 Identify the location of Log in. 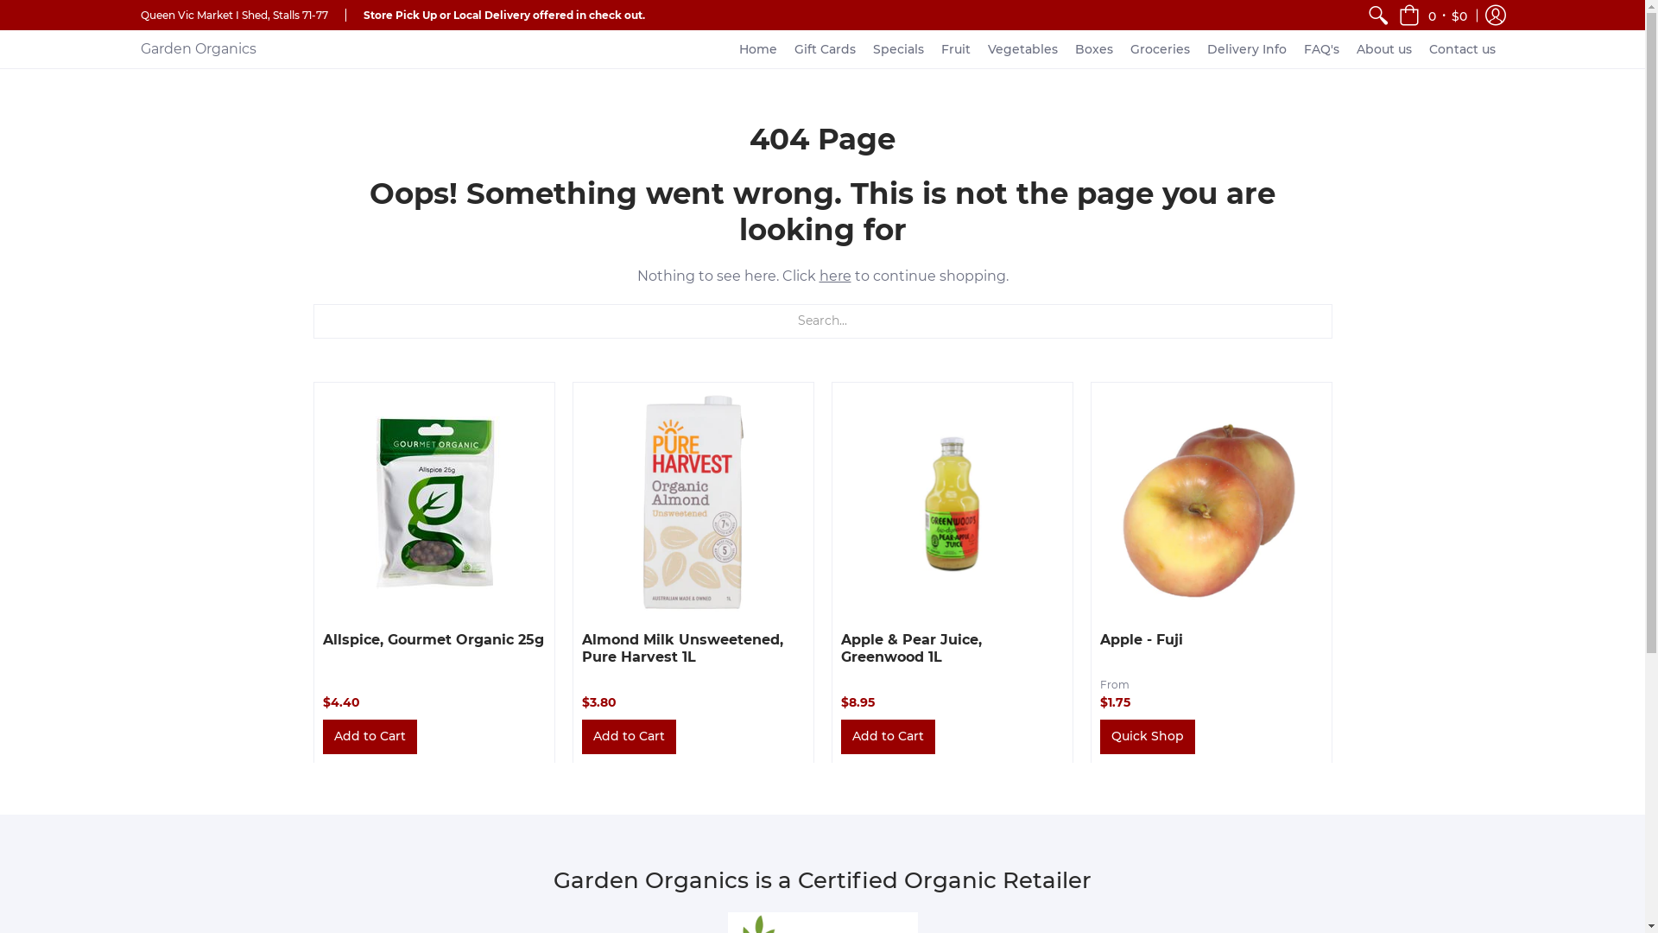
(1495, 16).